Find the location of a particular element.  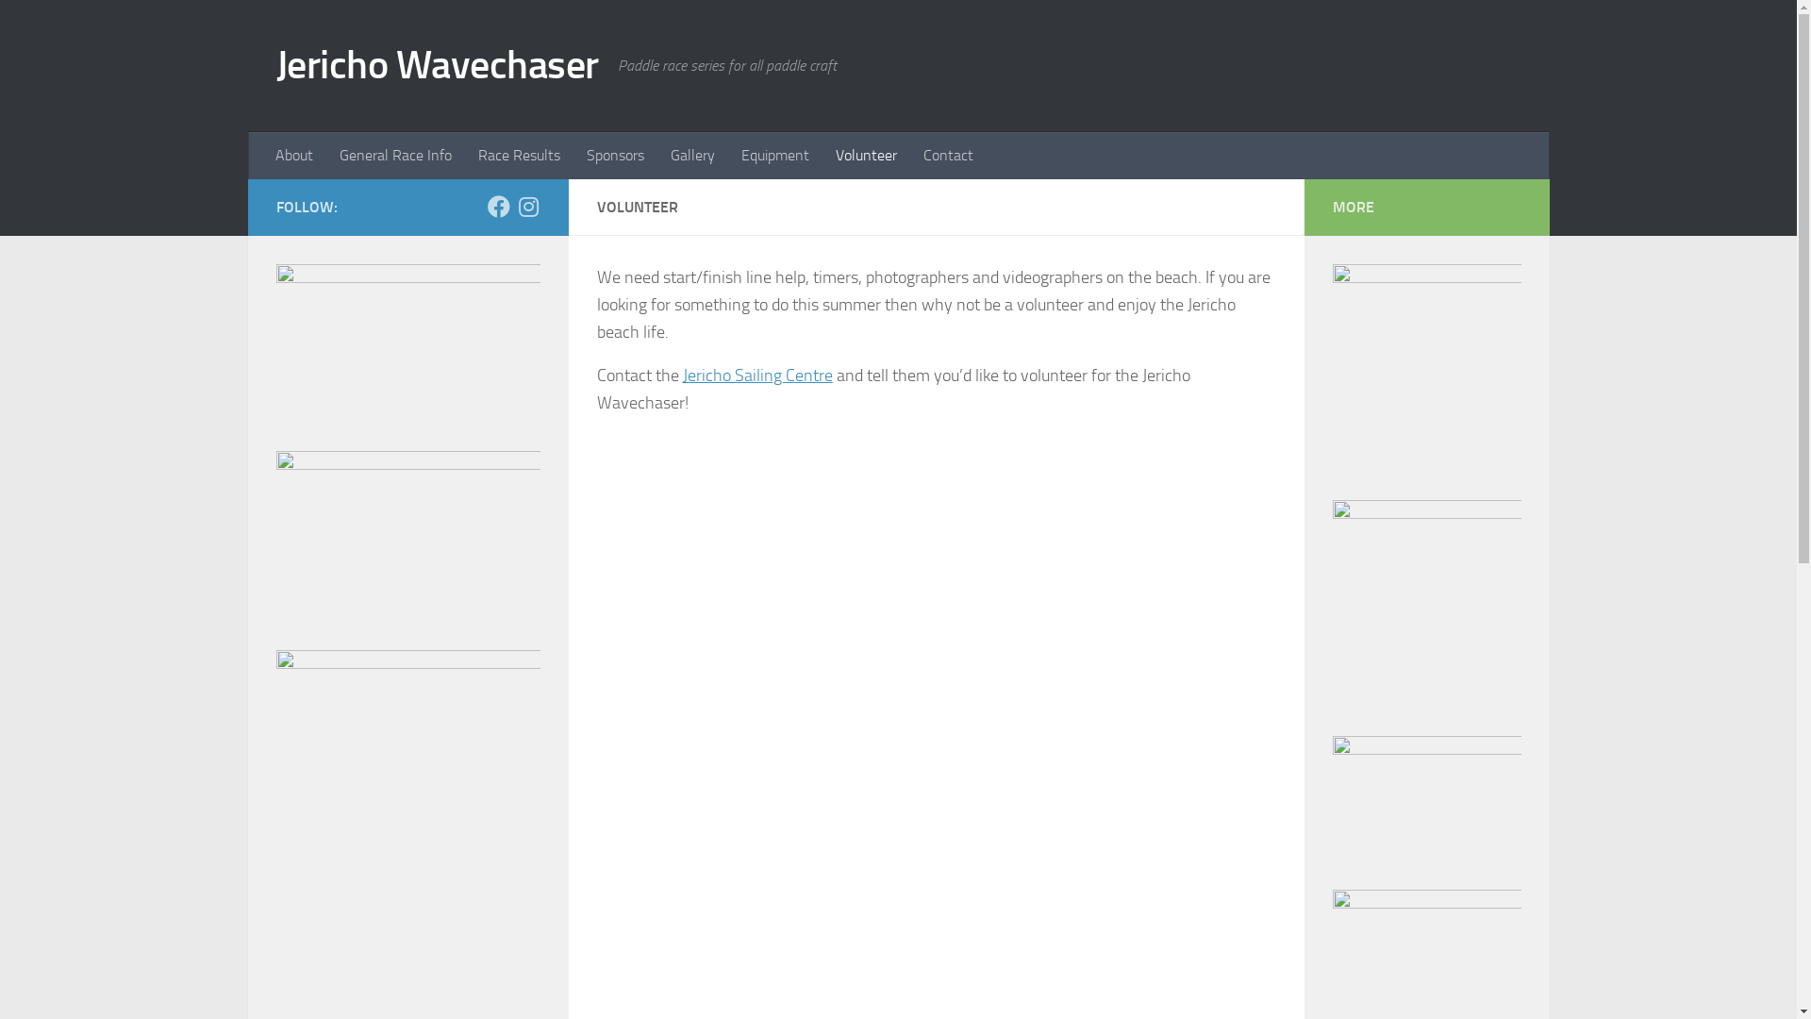

Contact is located at coordinates (947, 156).